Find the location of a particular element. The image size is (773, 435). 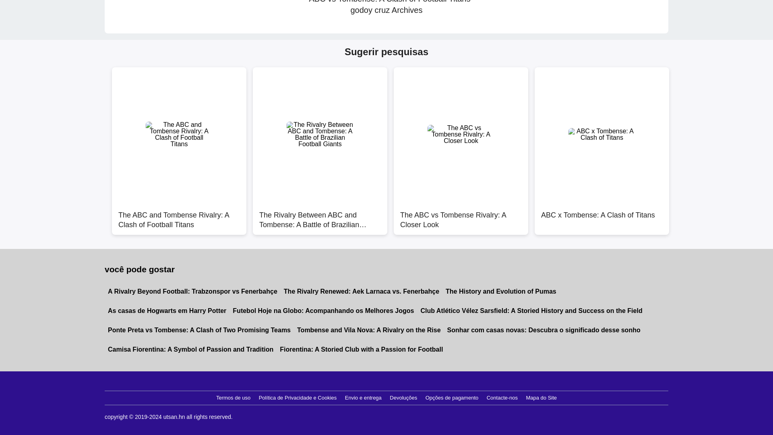

Fiorentina: A Storied Club with a Passion for Football is located at coordinates (361, 350).